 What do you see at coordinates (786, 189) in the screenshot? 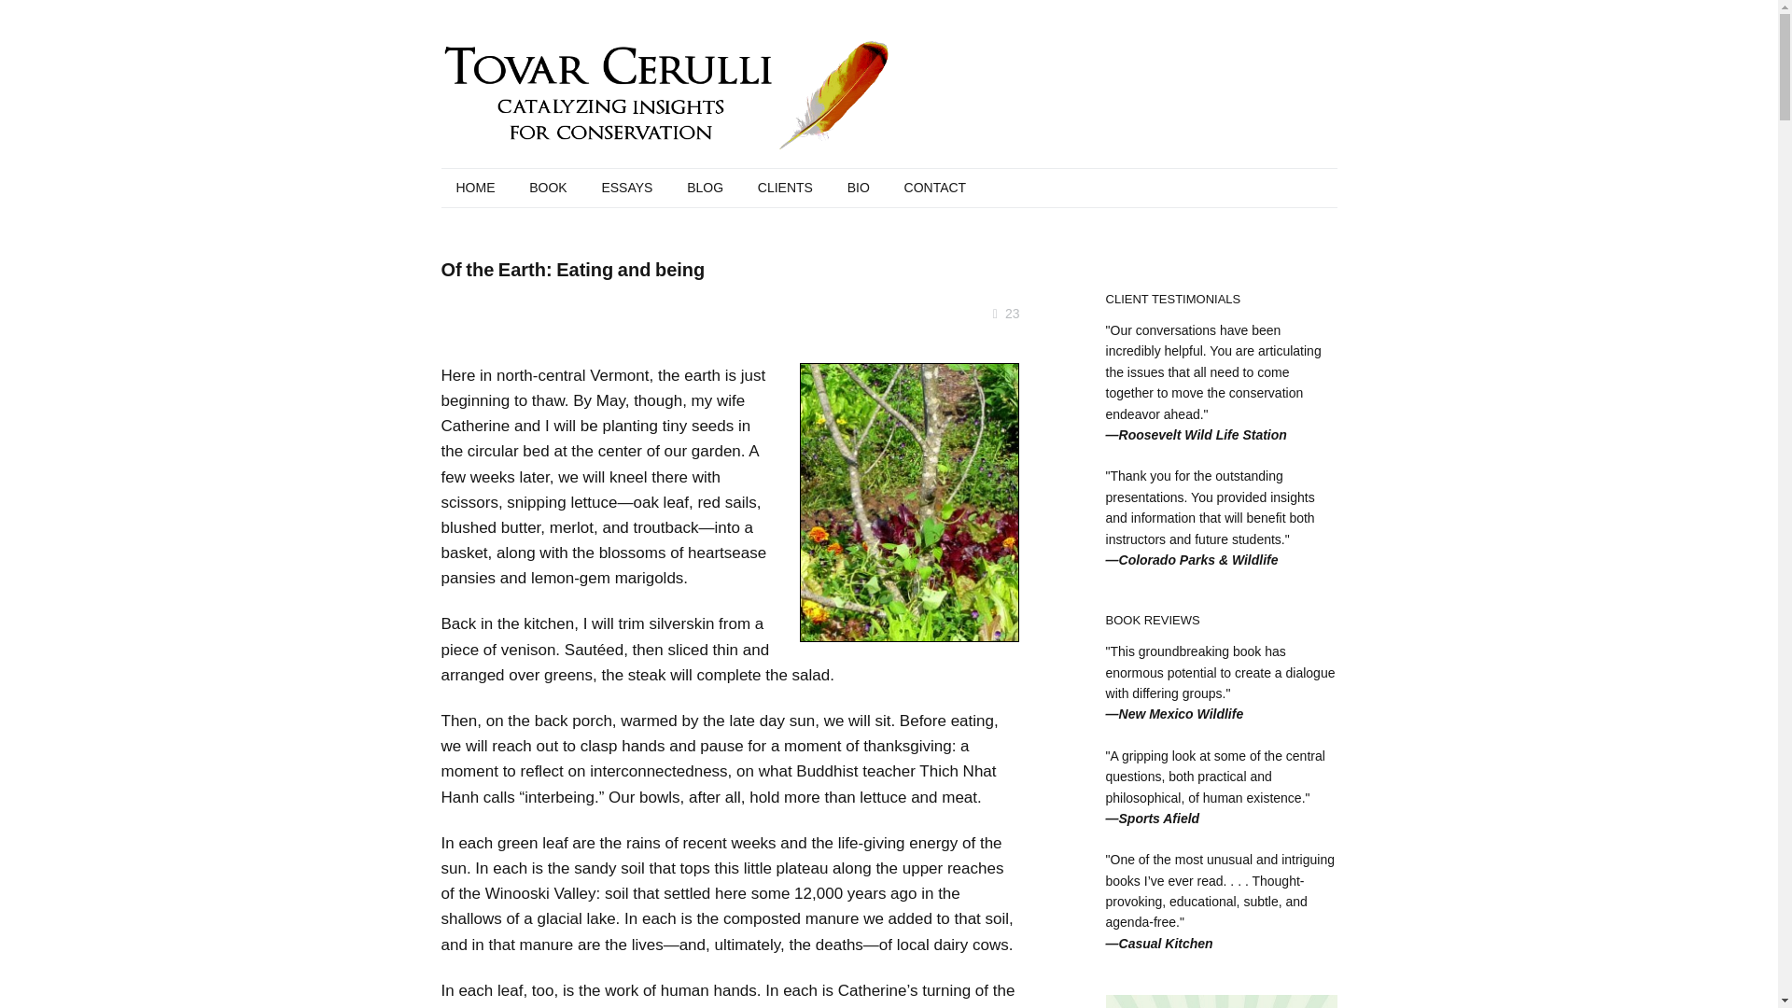
I see `CLIENTS` at bounding box center [786, 189].